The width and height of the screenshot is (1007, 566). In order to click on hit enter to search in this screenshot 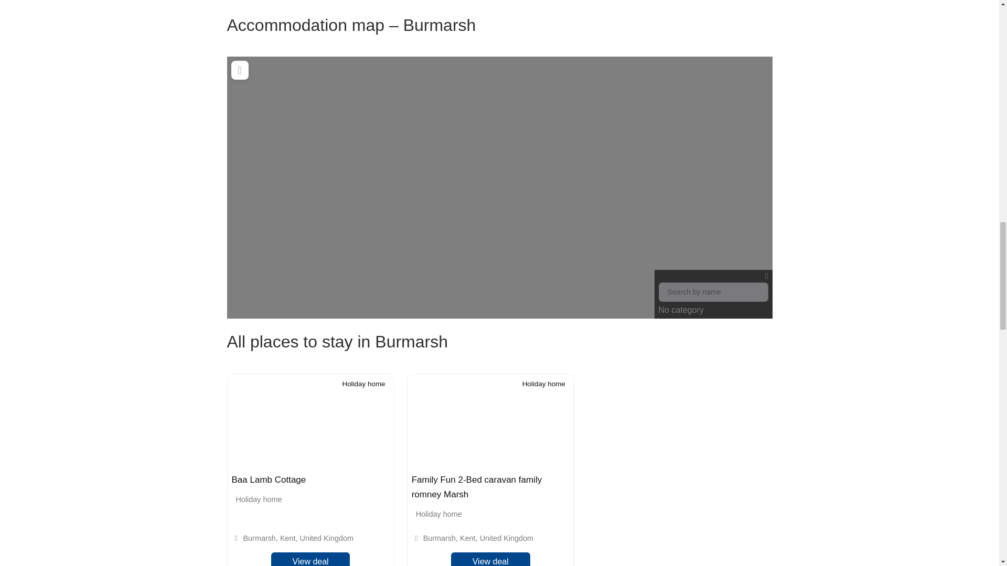, I will do `click(713, 291)`.